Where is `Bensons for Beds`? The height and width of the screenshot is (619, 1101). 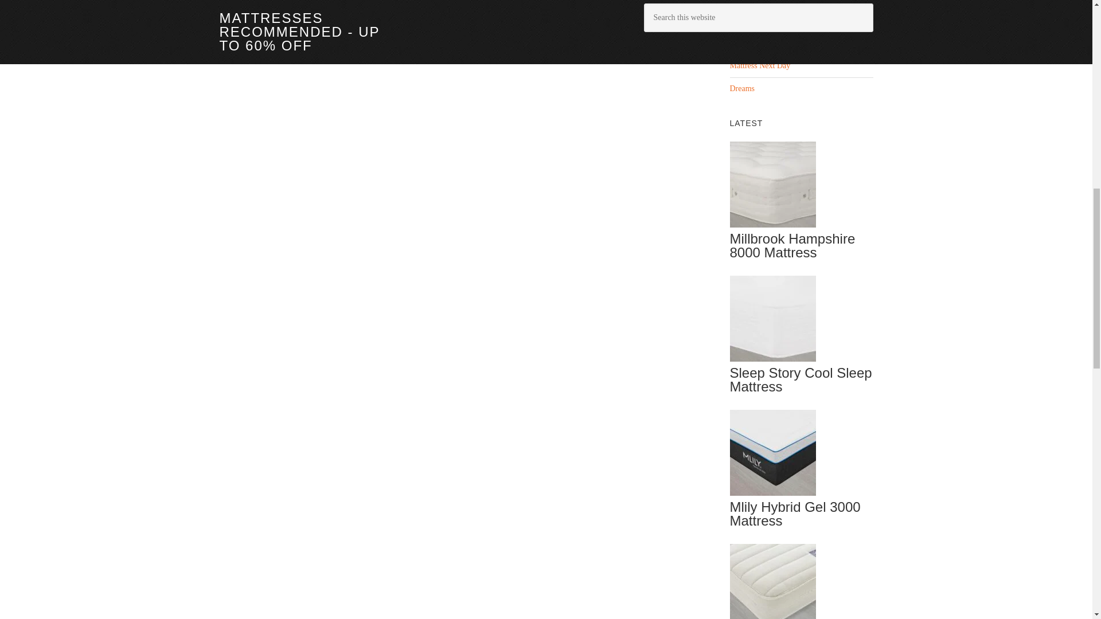 Bensons for Beds is located at coordinates (757, 21).